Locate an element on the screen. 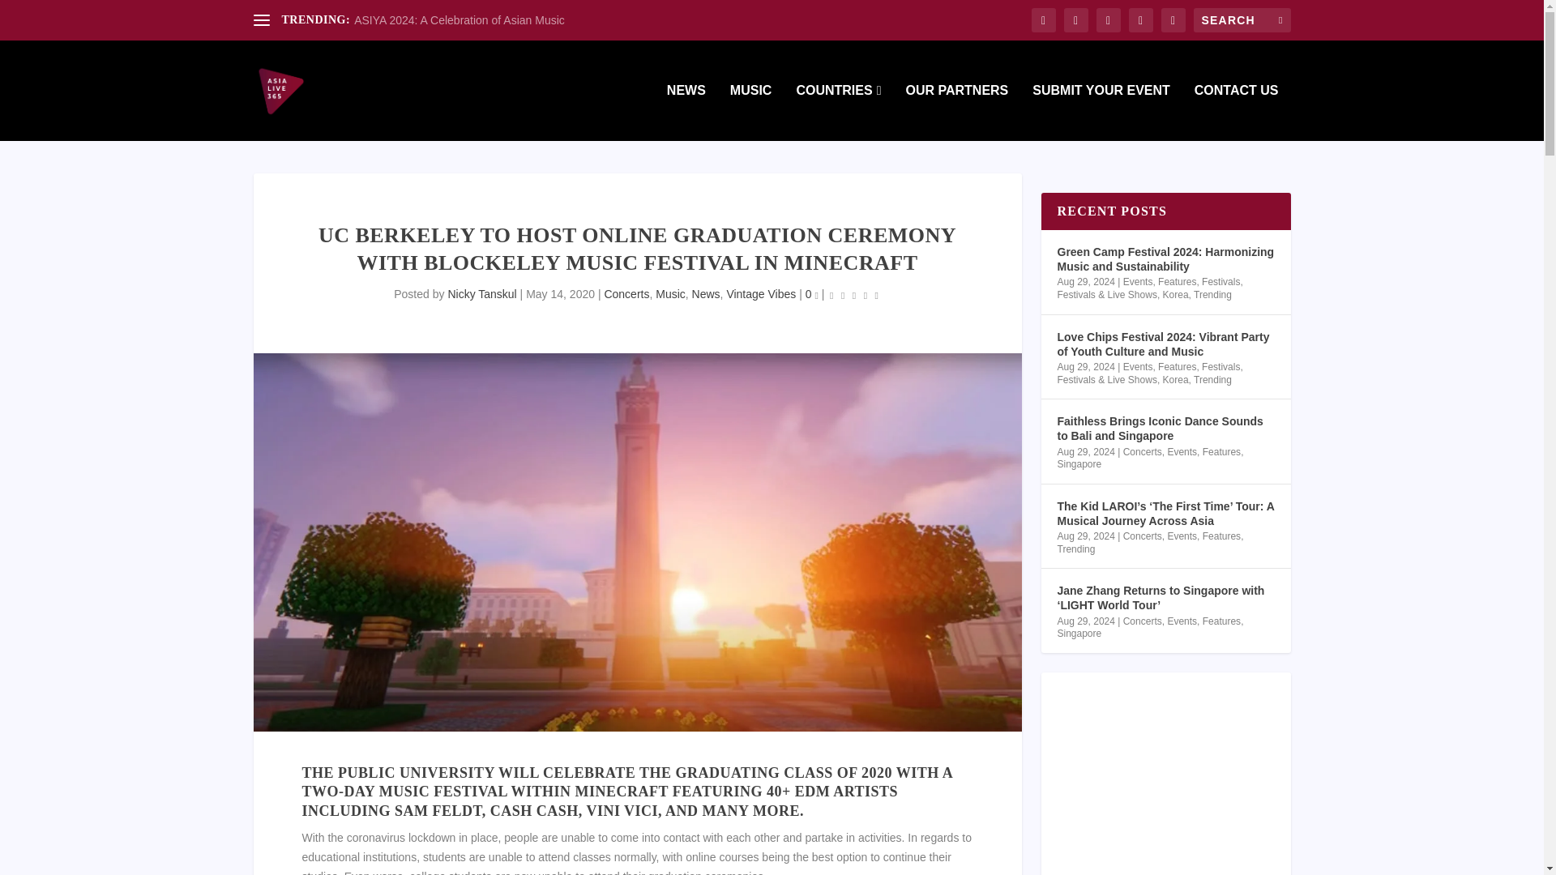  Posts by Nicky Tanskul is located at coordinates (481, 294).